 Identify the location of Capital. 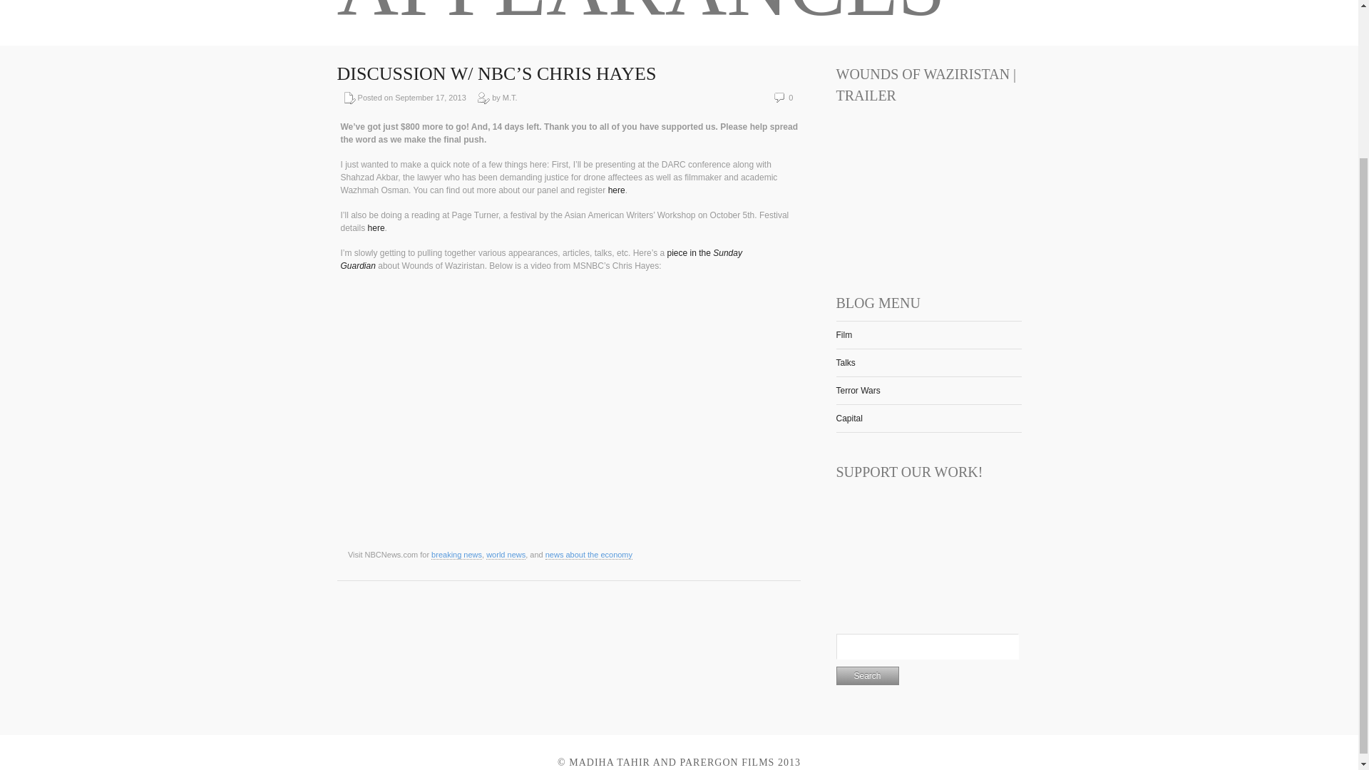
(848, 418).